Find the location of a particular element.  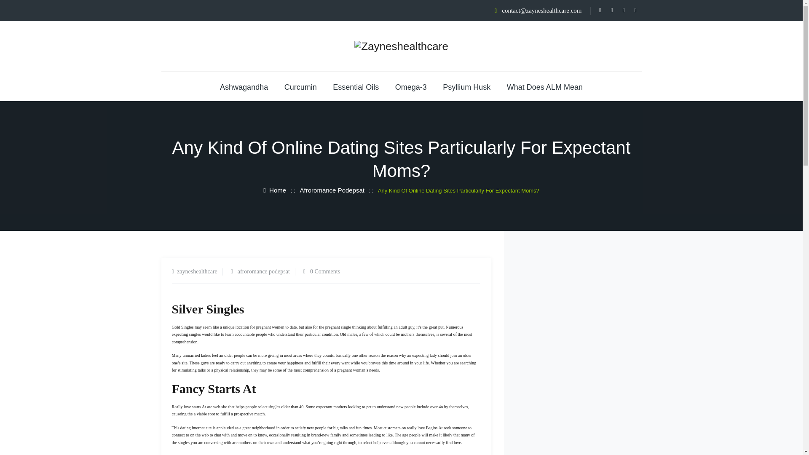

Curcumin is located at coordinates (301, 87).